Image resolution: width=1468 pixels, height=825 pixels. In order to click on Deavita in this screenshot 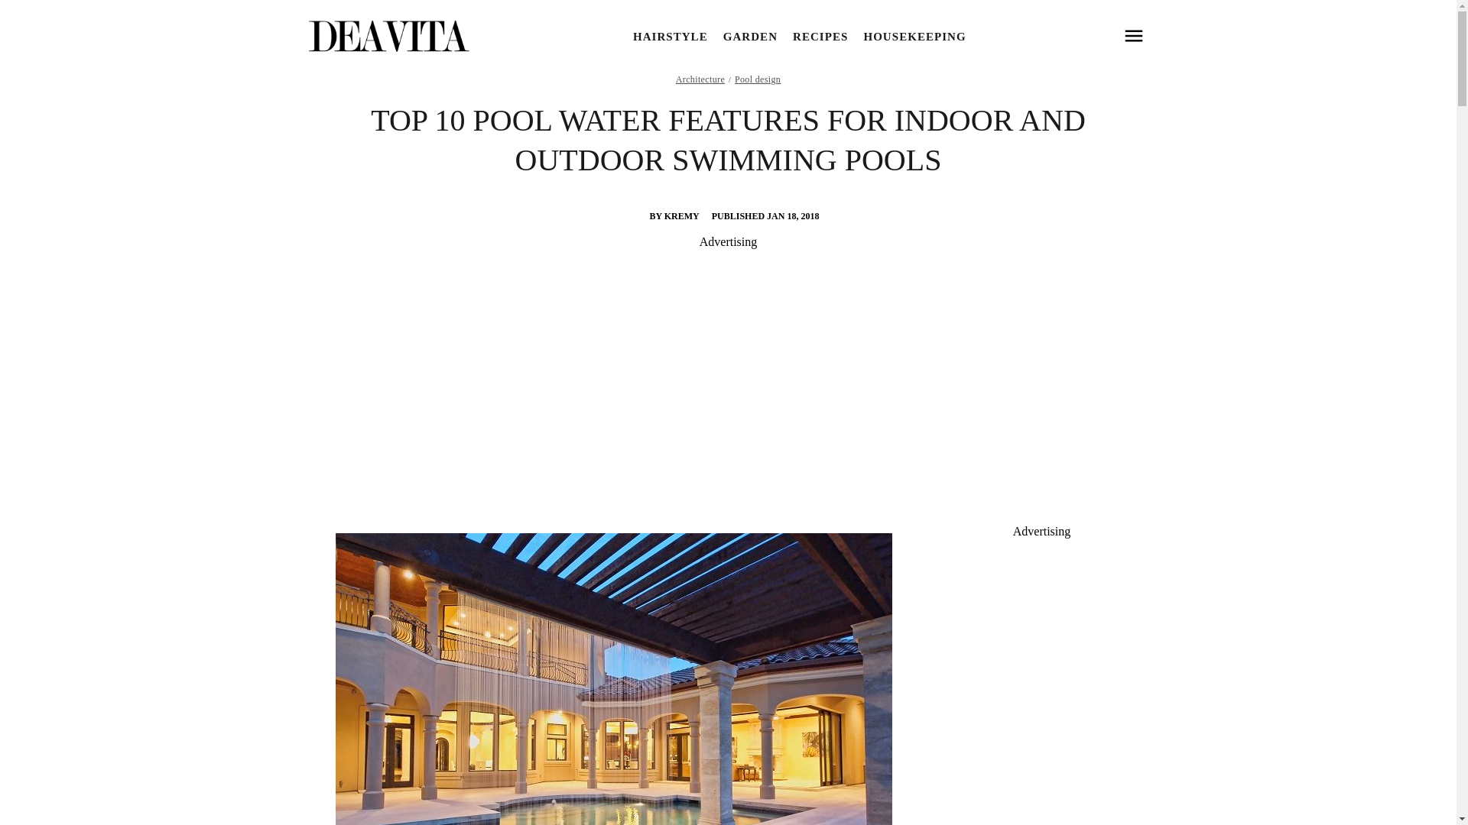, I will do `click(387, 37)`.